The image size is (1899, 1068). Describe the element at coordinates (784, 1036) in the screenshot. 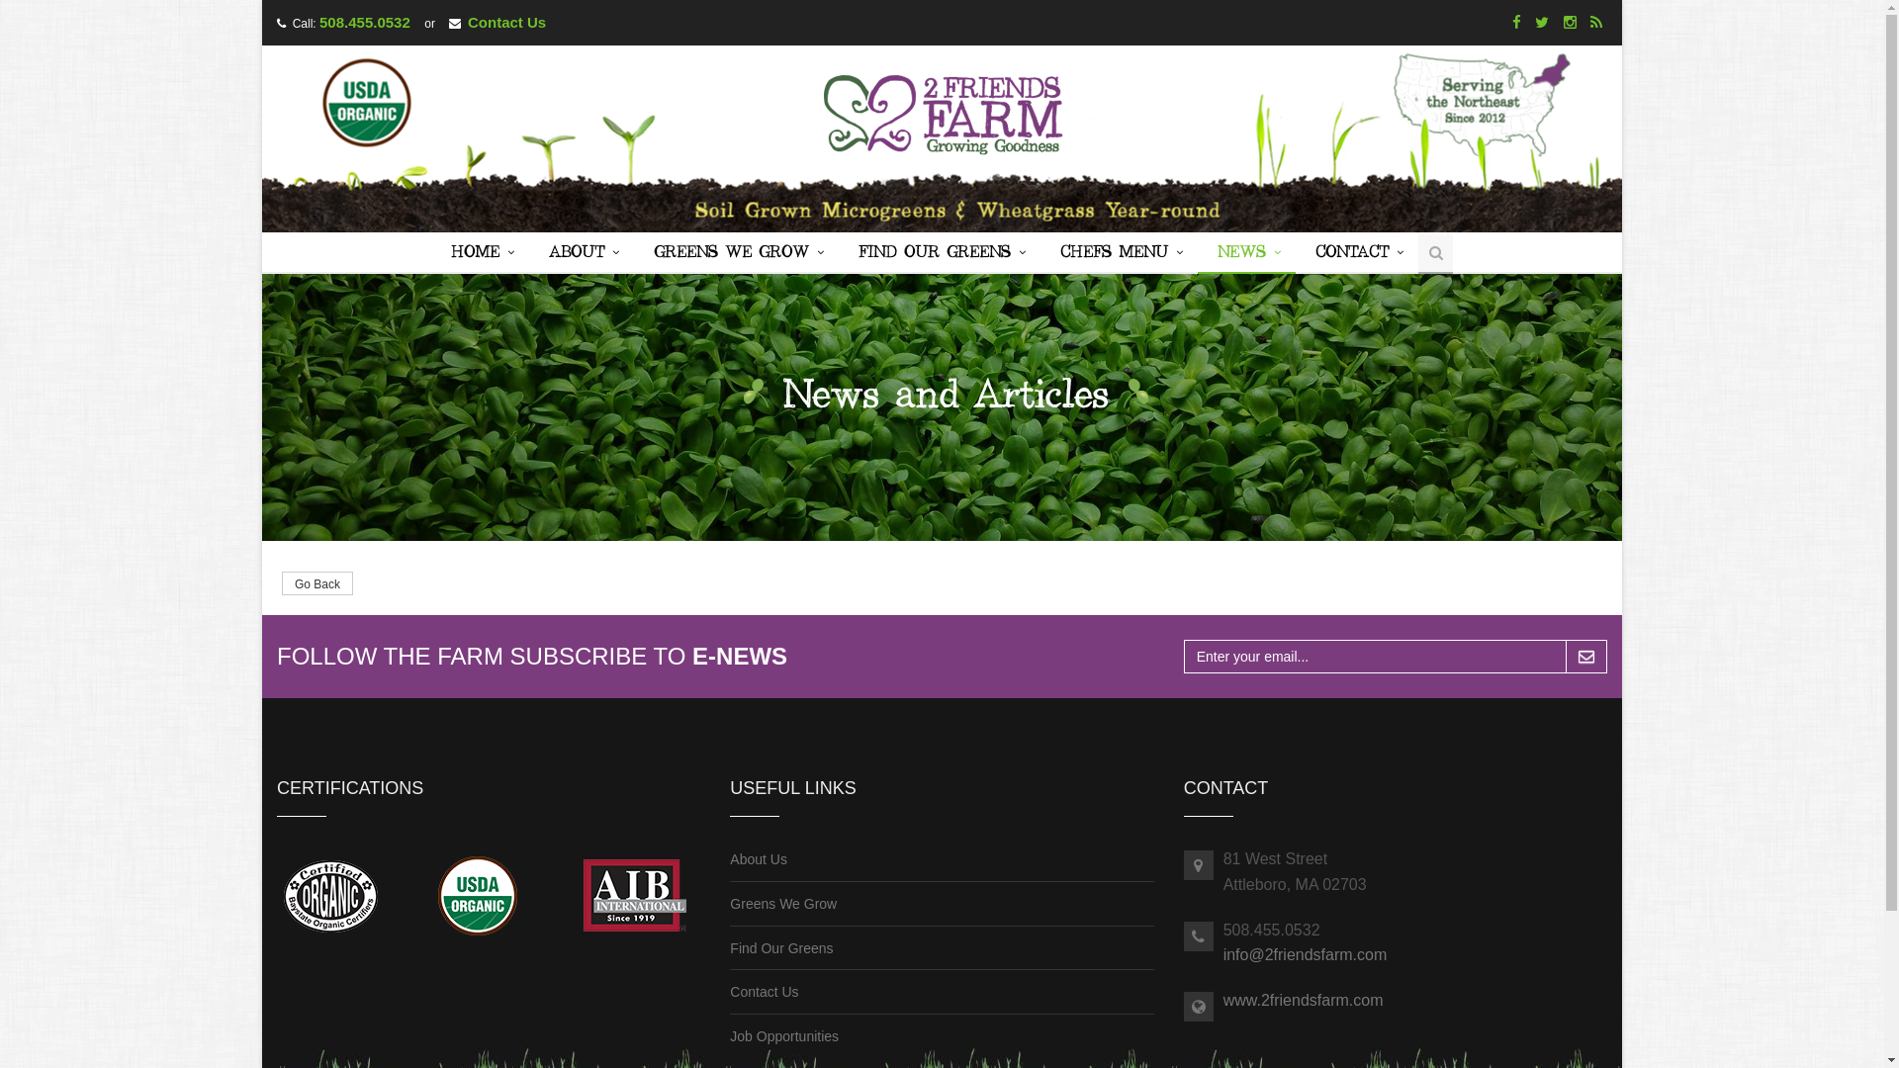

I see `Job Opportunities` at that location.